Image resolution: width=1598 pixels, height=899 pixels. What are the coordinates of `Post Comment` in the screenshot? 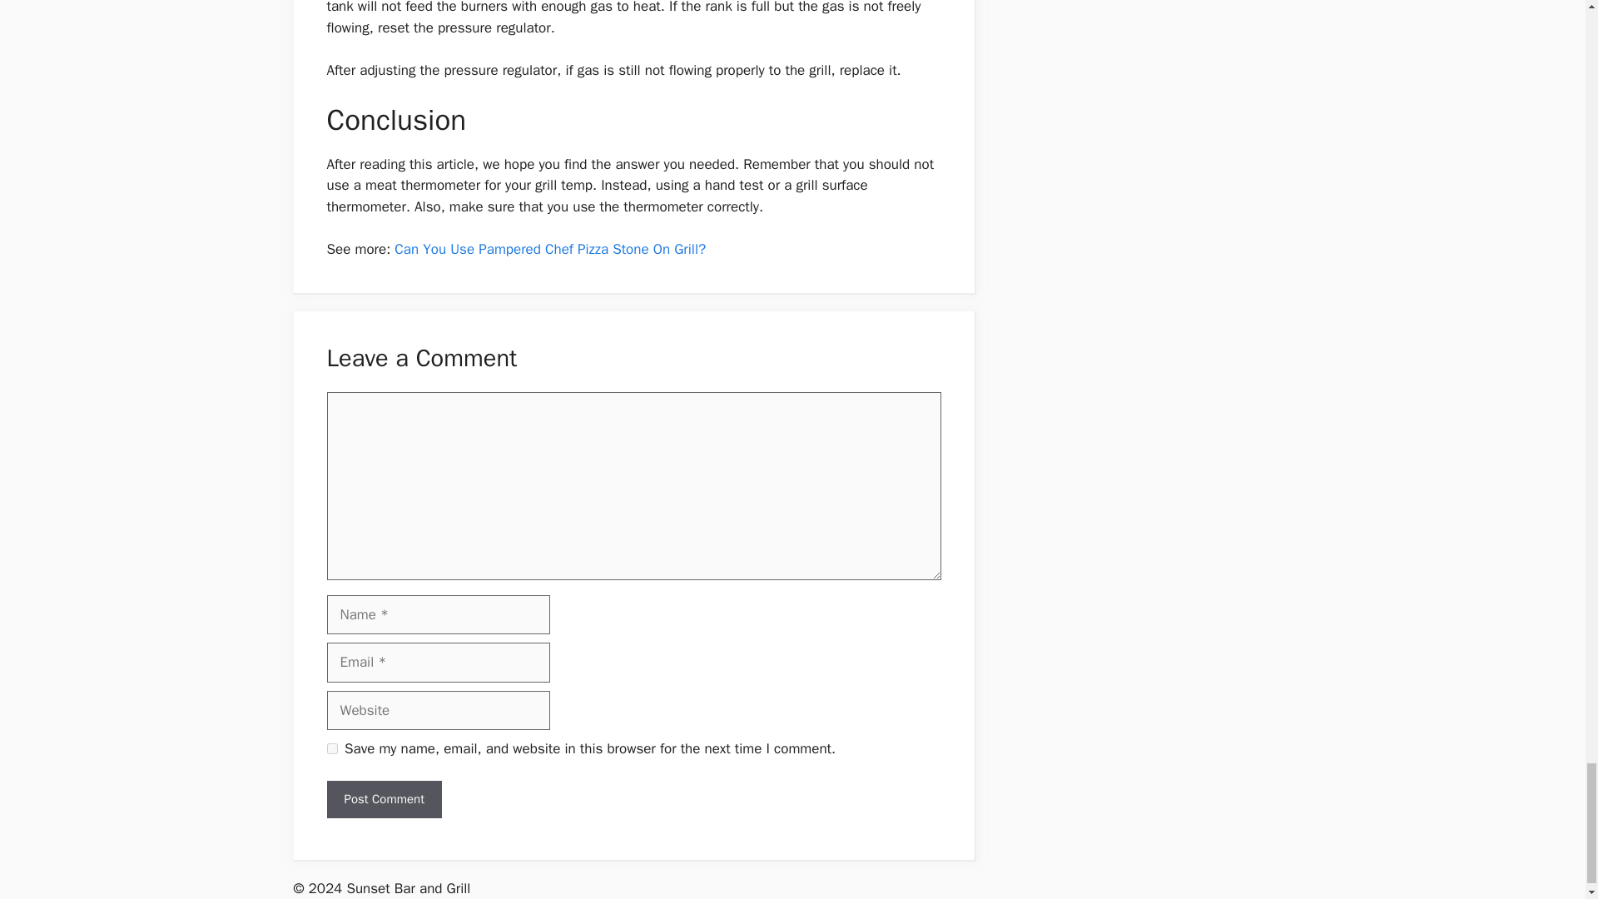 It's located at (383, 799).